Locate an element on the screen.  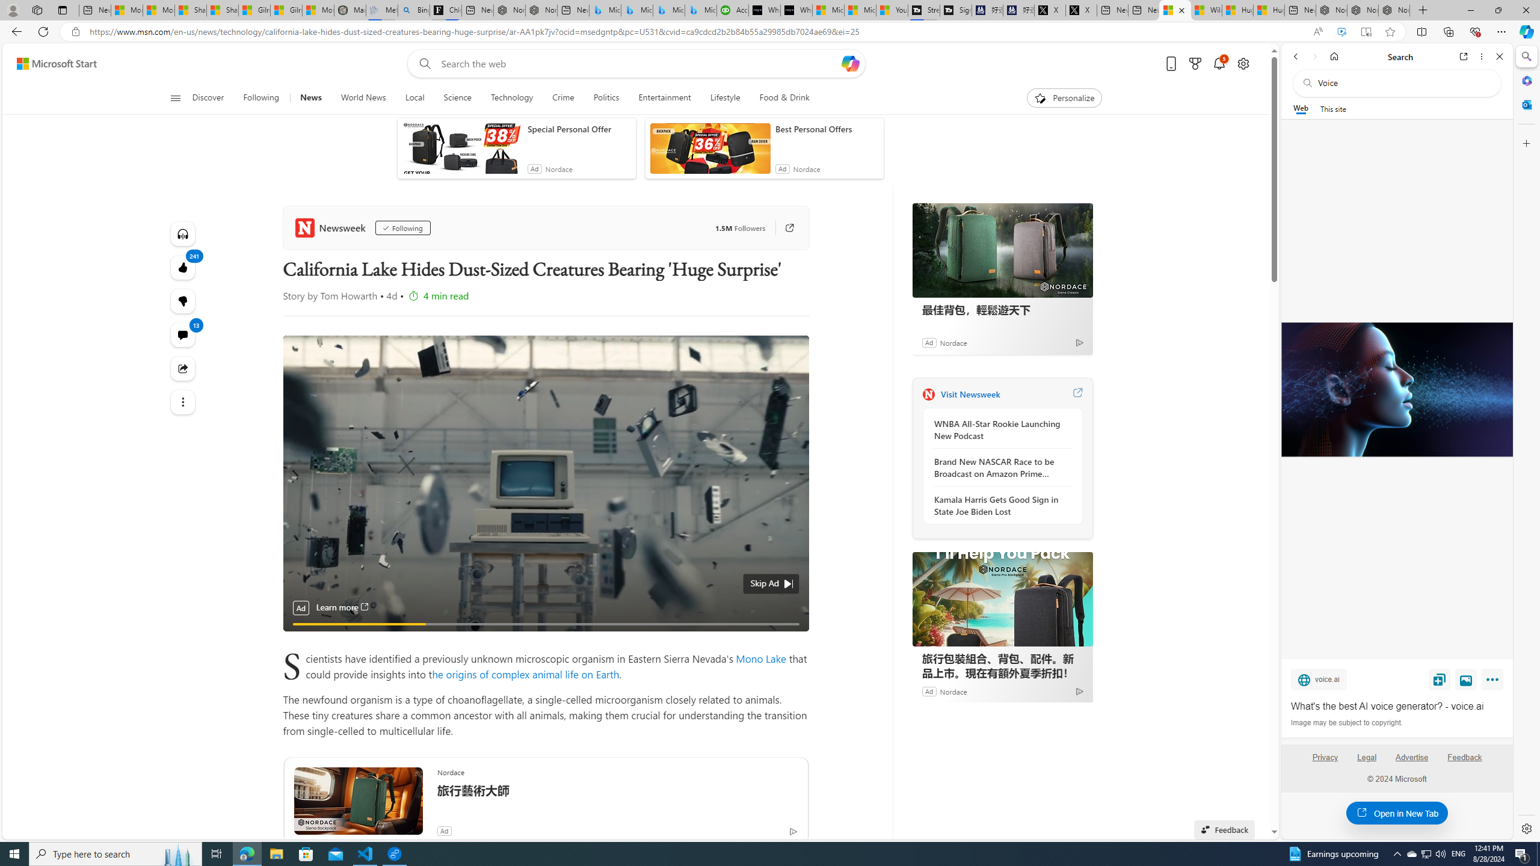
More like this241Fewer like thisView comments is located at coordinates (183, 301).